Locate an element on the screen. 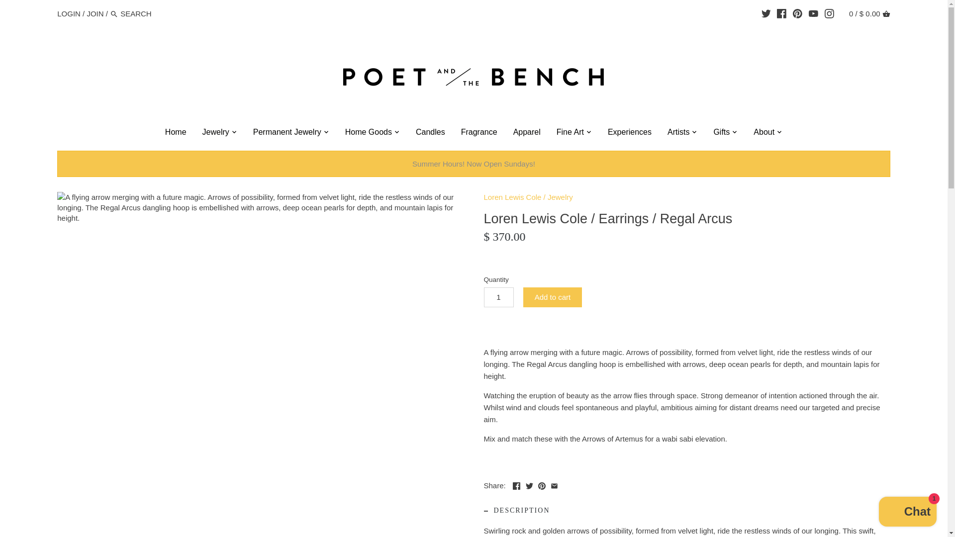 This screenshot has height=537, width=955. JOIN is located at coordinates (95, 13).